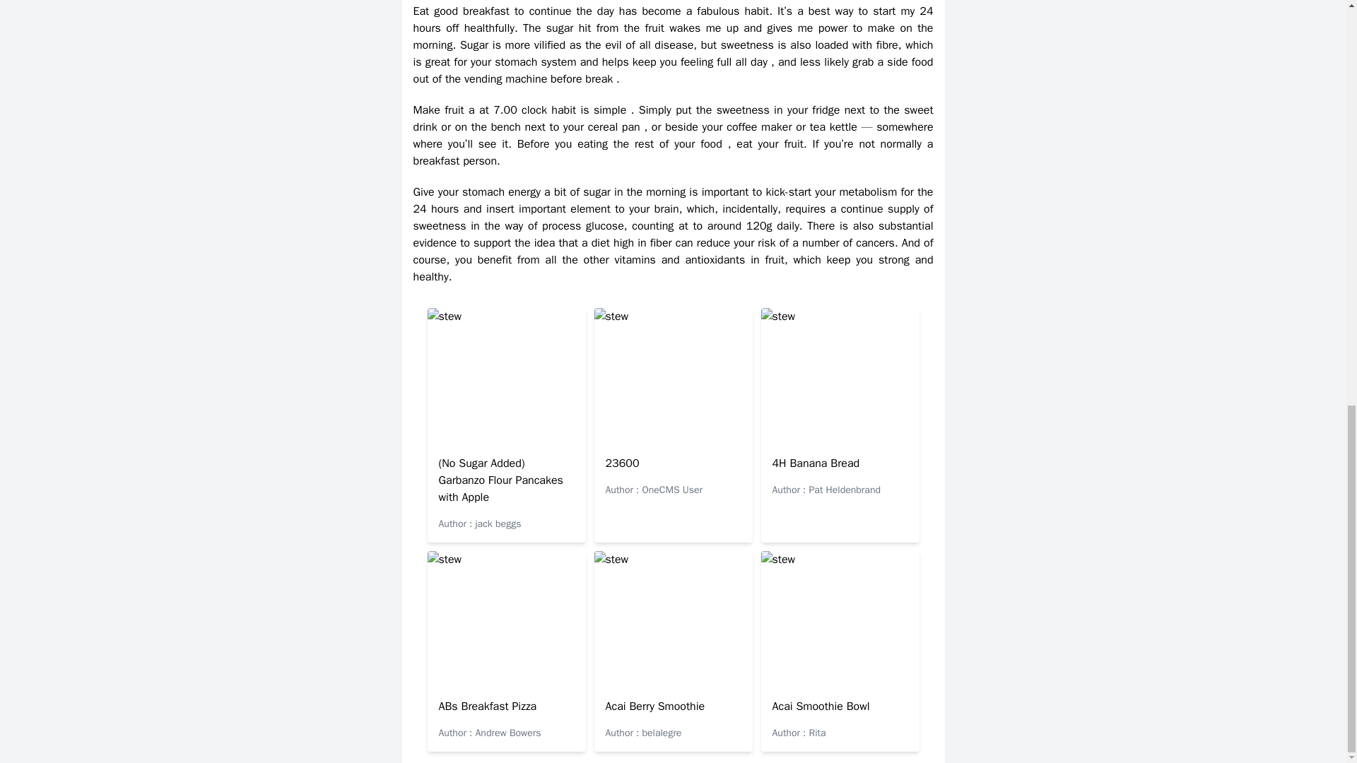 The height and width of the screenshot is (763, 1357). What do you see at coordinates (487, 706) in the screenshot?
I see `ABs Breakfast Pizza` at bounding box center [487, 706].